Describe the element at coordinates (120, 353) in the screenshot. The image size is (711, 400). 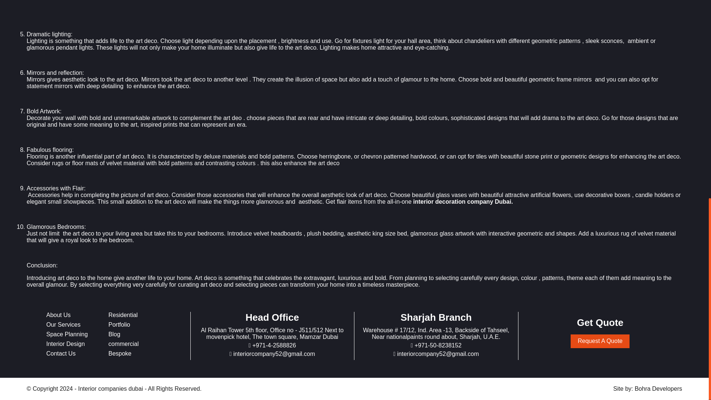
I see `Bespoke` at that location.